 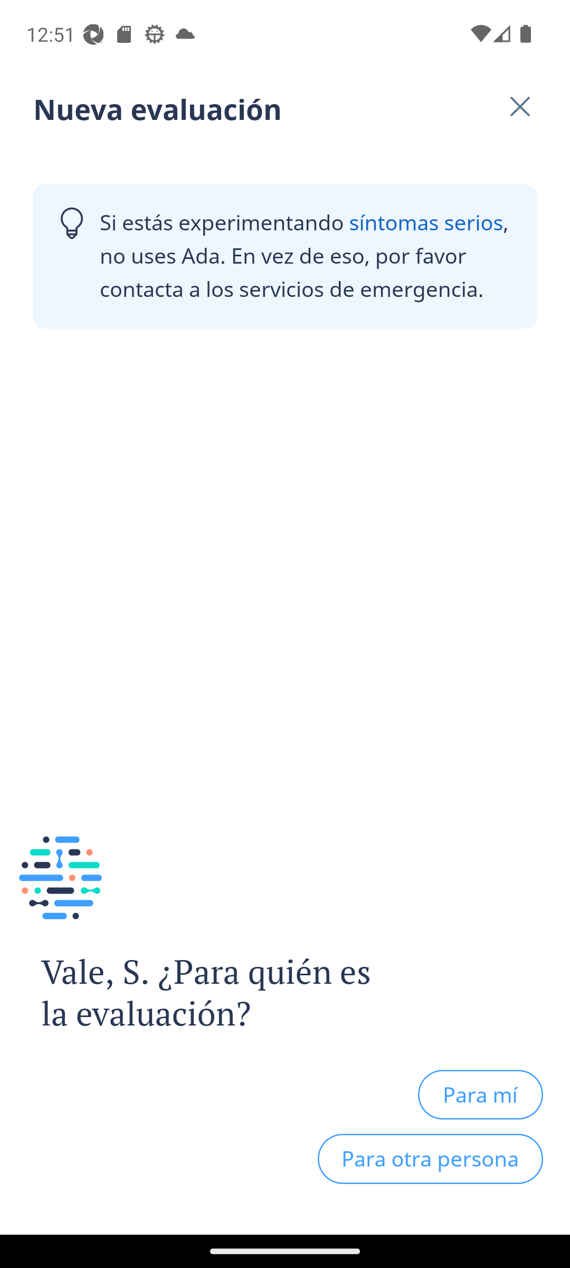 I want to click on Para mí, so click(x=480, y=1094).